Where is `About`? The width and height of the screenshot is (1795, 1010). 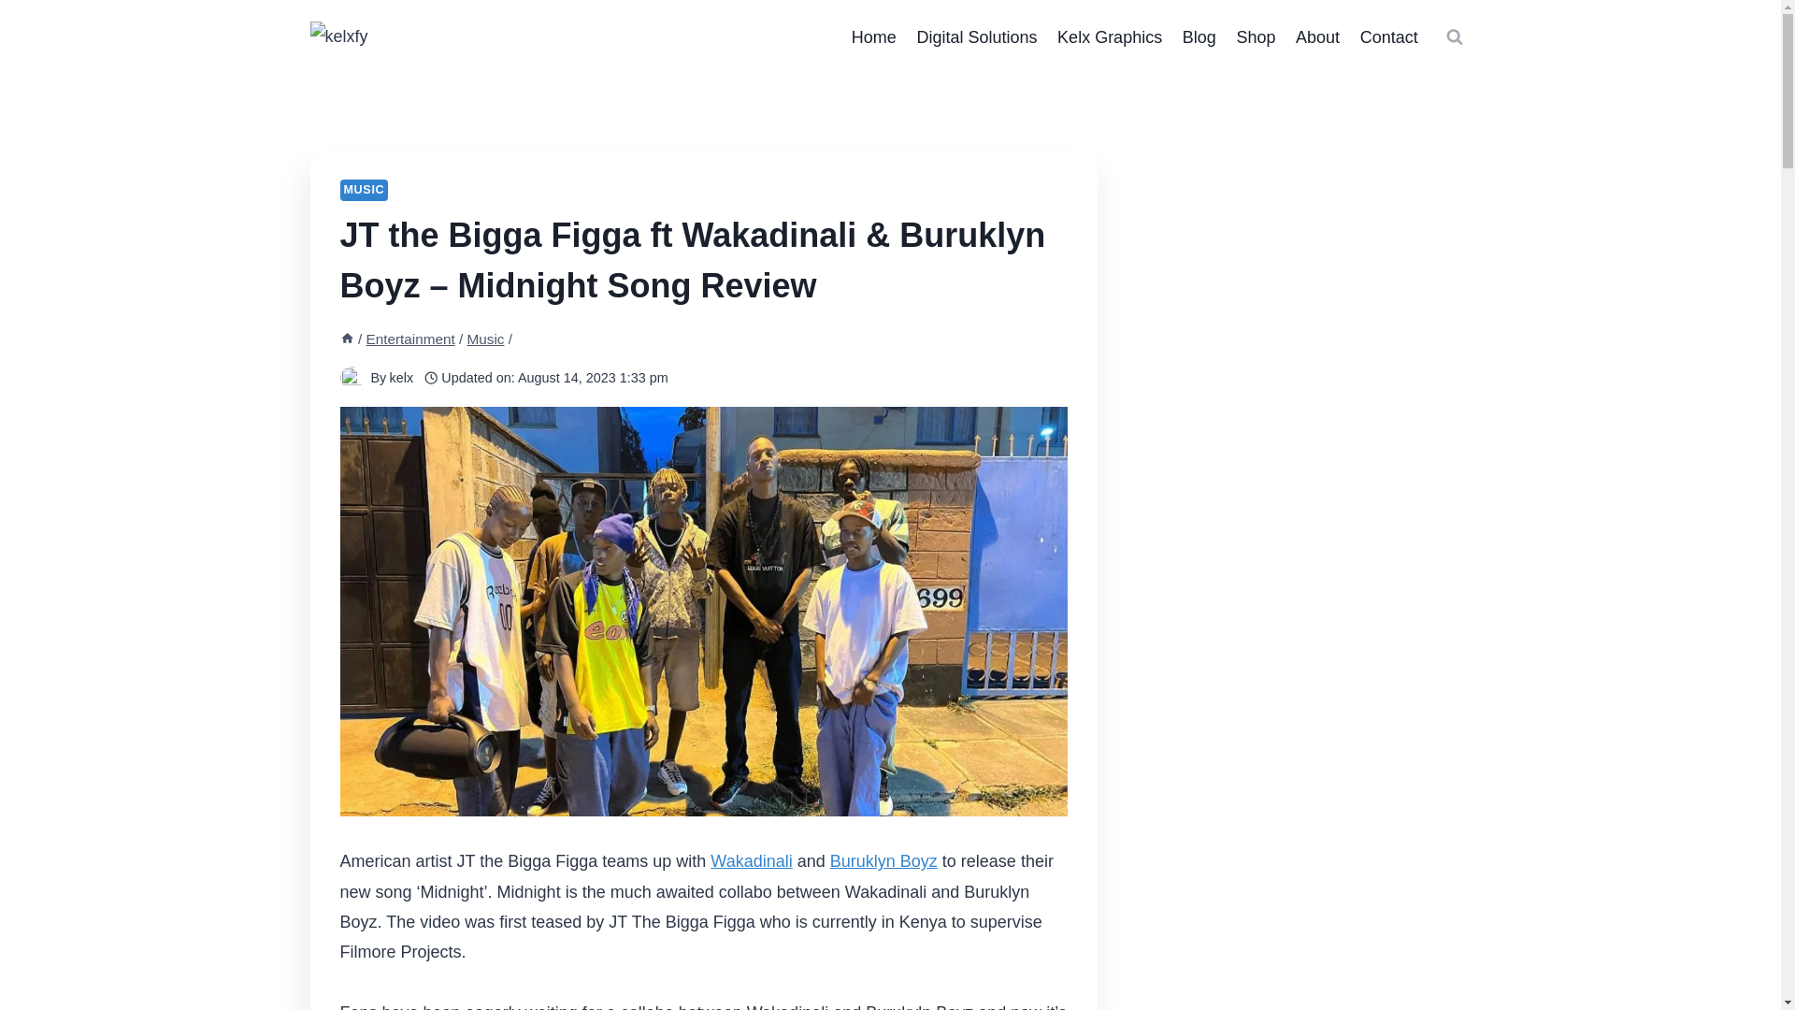
About is located at coordinates (1316, 36).